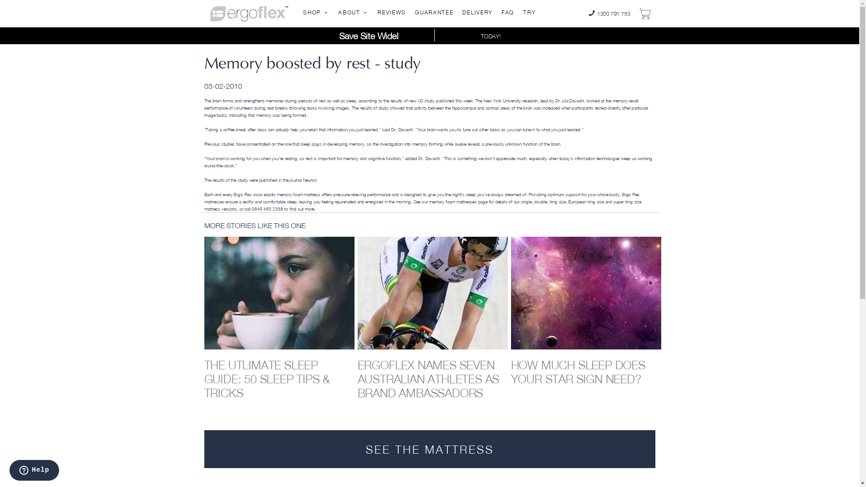 This screenshot has width=866, height=487. I want to click on HOW MUCH SLEEP DOES YOUR STAR SIGN NEED?, so click(578, 372).